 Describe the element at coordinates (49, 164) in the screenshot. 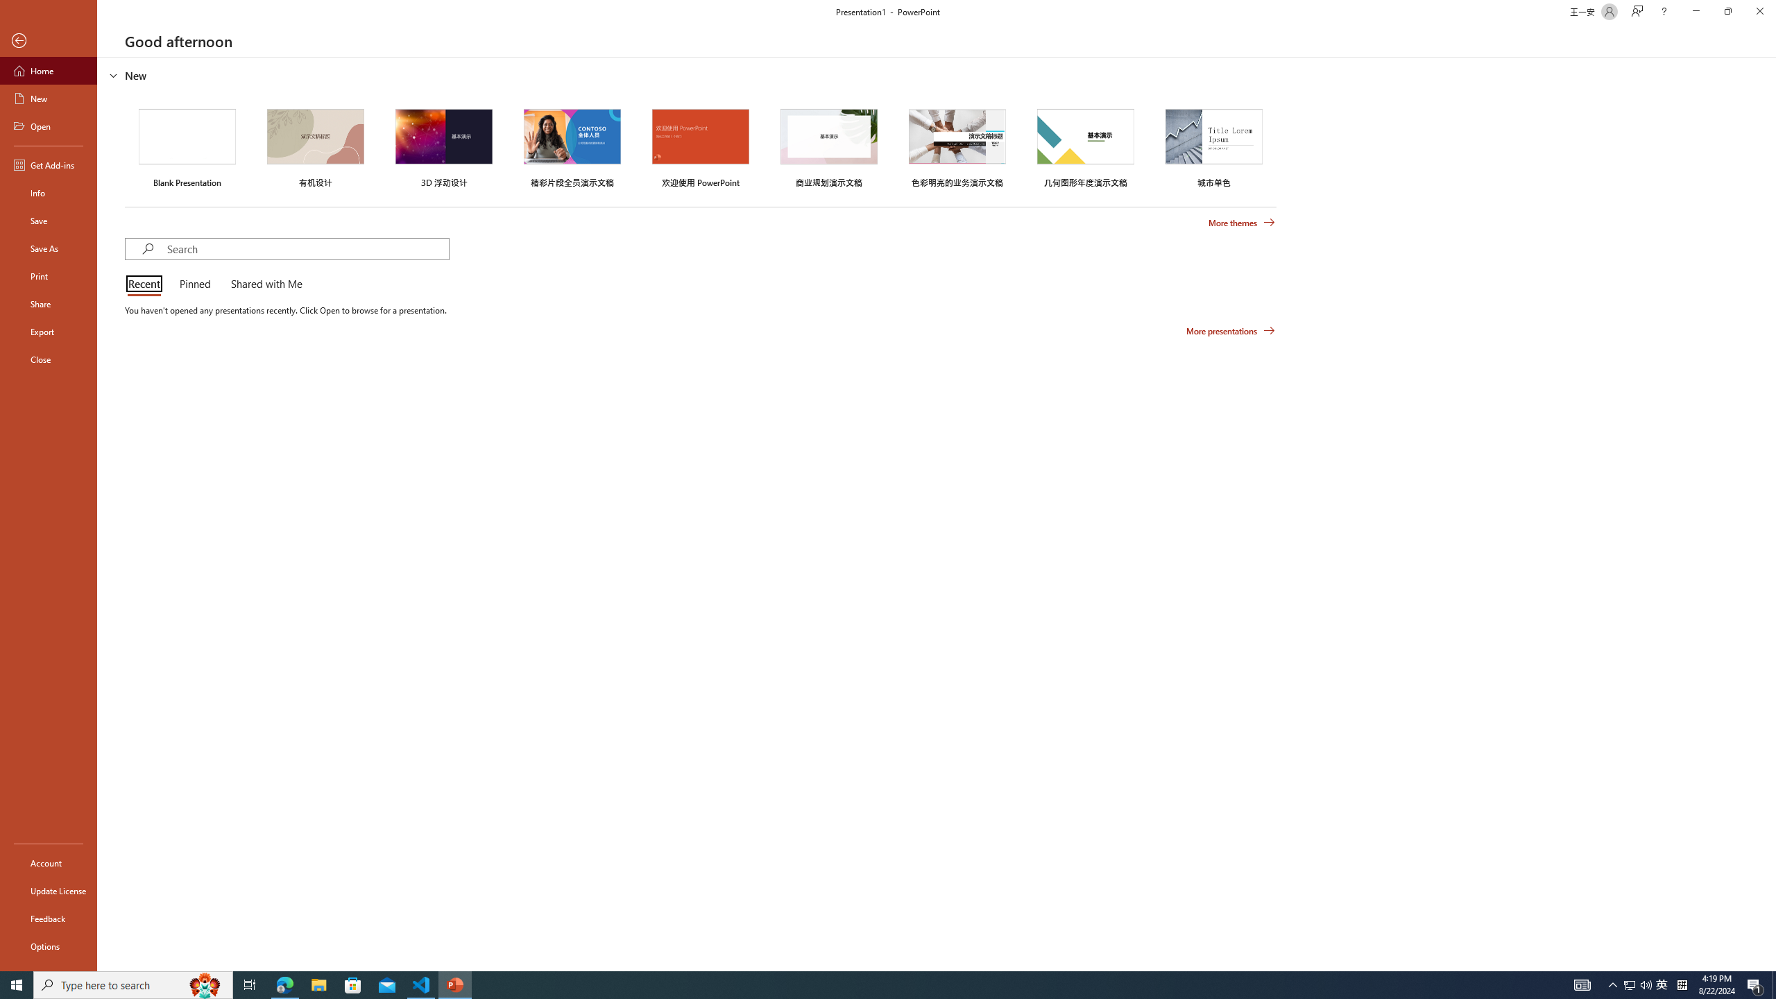

I see `Get Add-ins` at that location.